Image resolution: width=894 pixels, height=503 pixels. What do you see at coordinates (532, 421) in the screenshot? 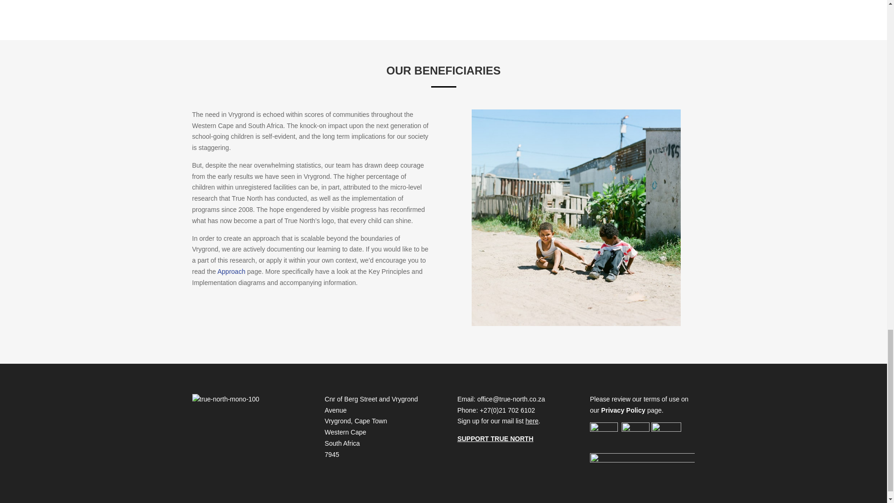
I see `Mail List` at bounding box center [532, 421].